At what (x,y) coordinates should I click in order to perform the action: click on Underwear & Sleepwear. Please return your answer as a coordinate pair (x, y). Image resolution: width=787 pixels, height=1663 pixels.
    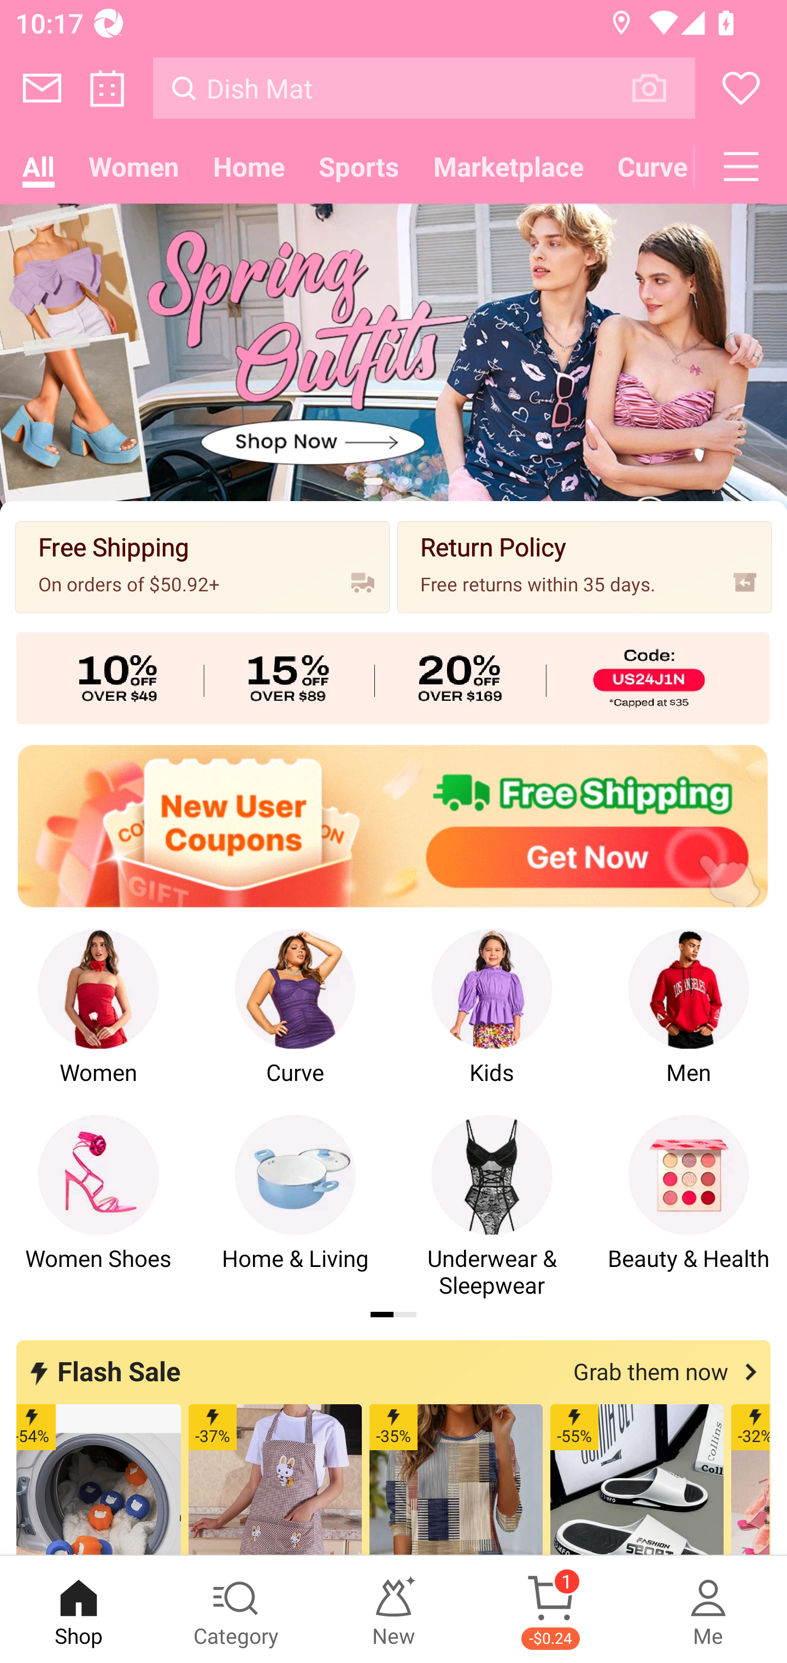
    Looking at the image, I should click on (492, 1207).